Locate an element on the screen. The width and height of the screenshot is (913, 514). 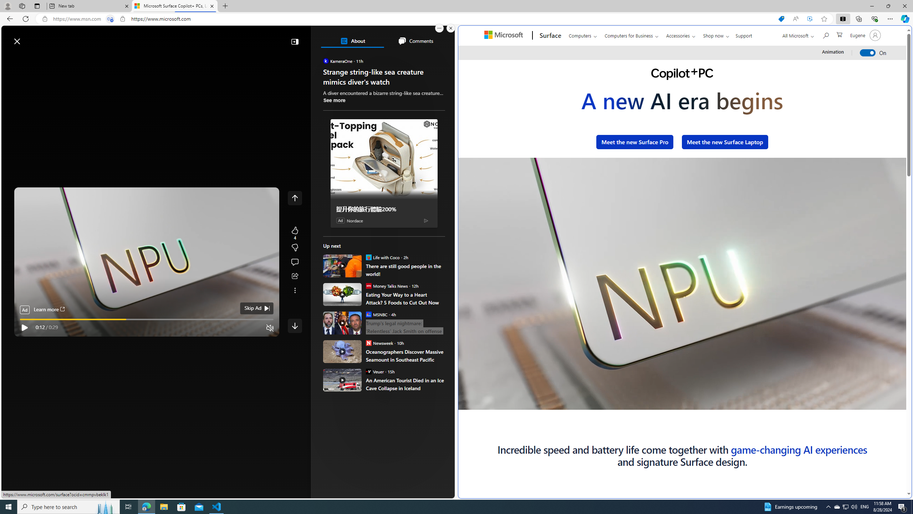
Enhance video is located at coordinates (810, 19).